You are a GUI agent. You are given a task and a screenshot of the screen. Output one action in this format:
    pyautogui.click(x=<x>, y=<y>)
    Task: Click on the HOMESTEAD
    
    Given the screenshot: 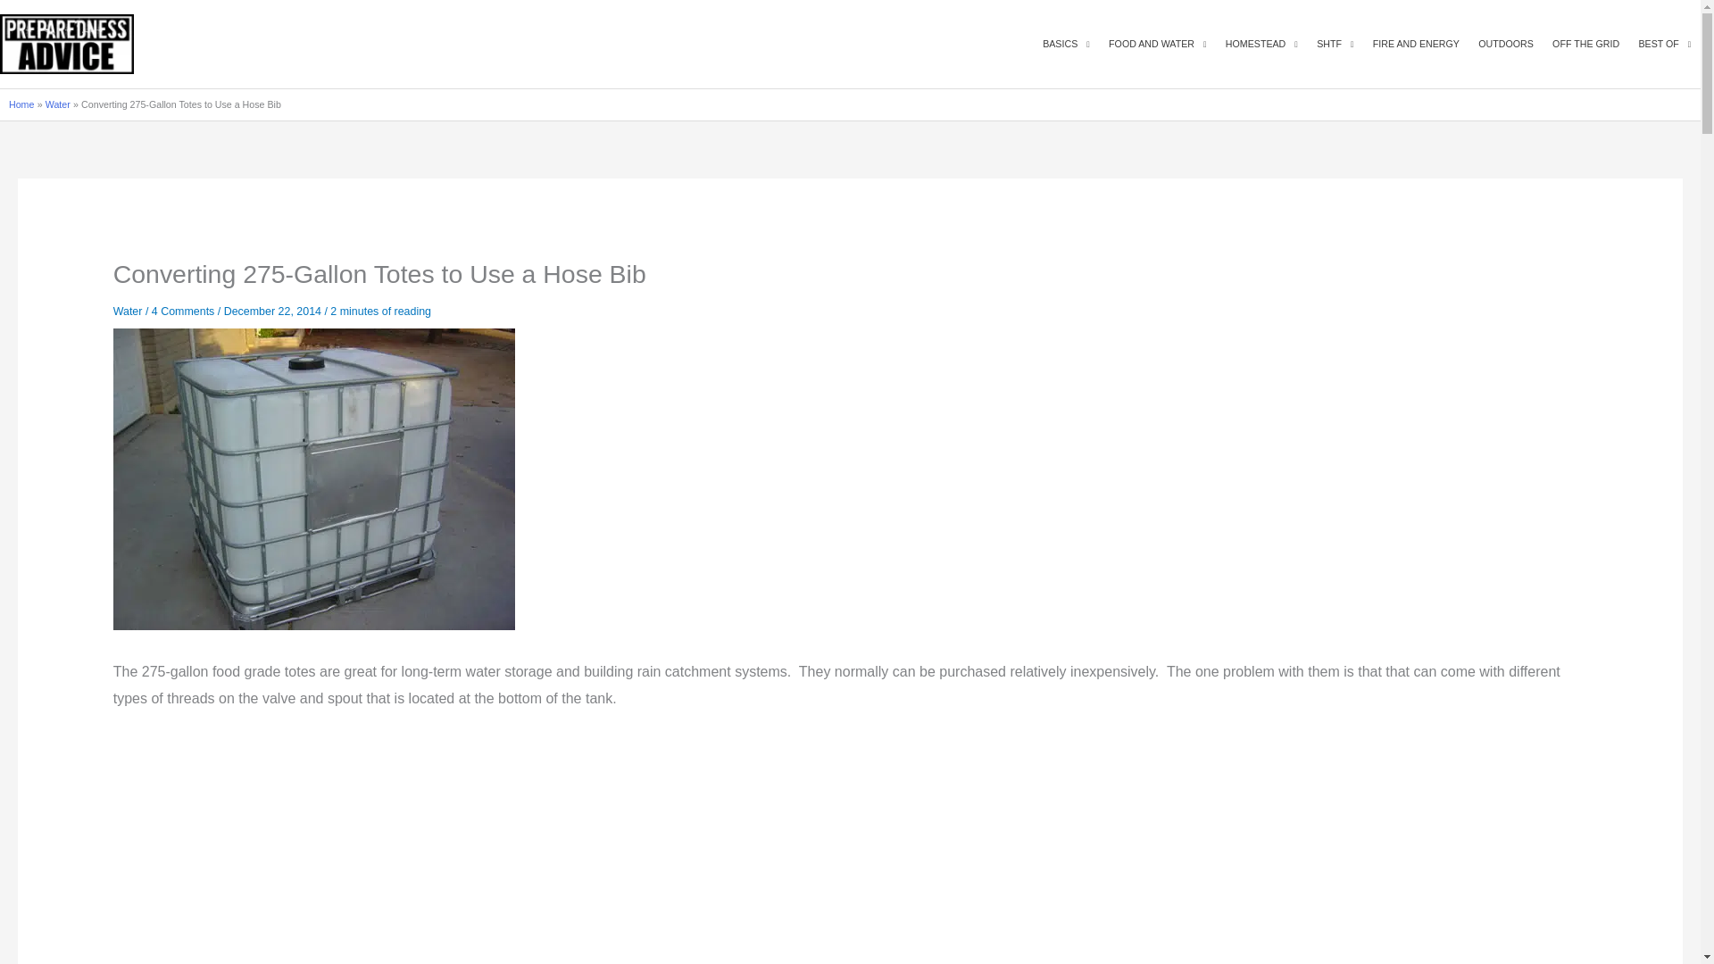 What is the action you would take?
    pyautogui.click(x=1261, y=45)
    